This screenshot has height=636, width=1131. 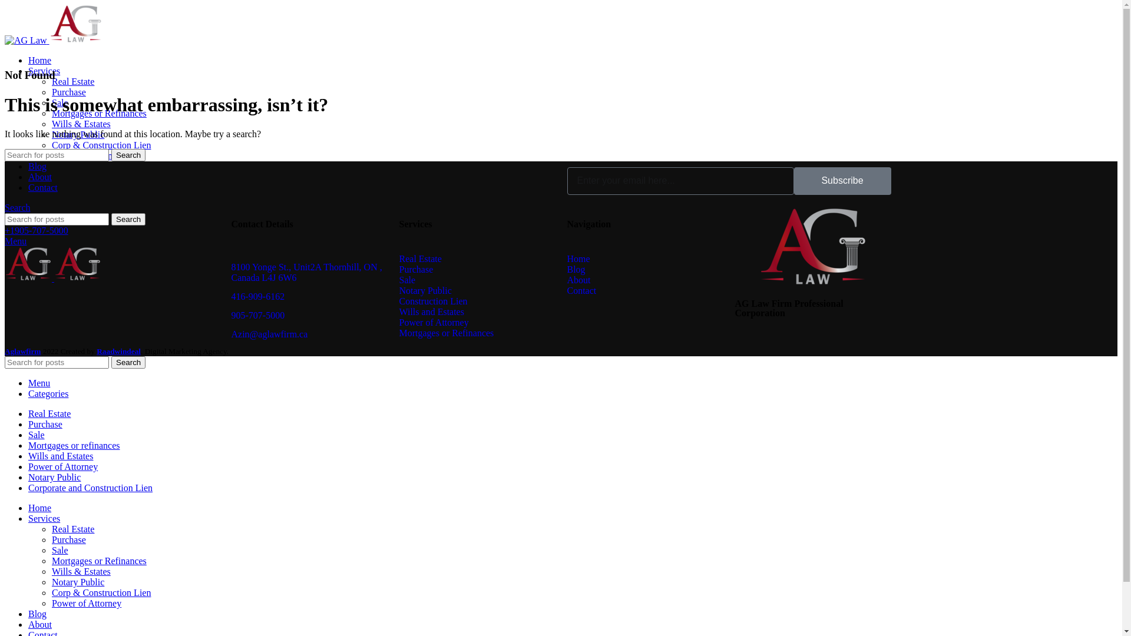 What do you see at coordinates (408, 280) in the screenshot?
I see `Sale` at bounding box center [408, 280].